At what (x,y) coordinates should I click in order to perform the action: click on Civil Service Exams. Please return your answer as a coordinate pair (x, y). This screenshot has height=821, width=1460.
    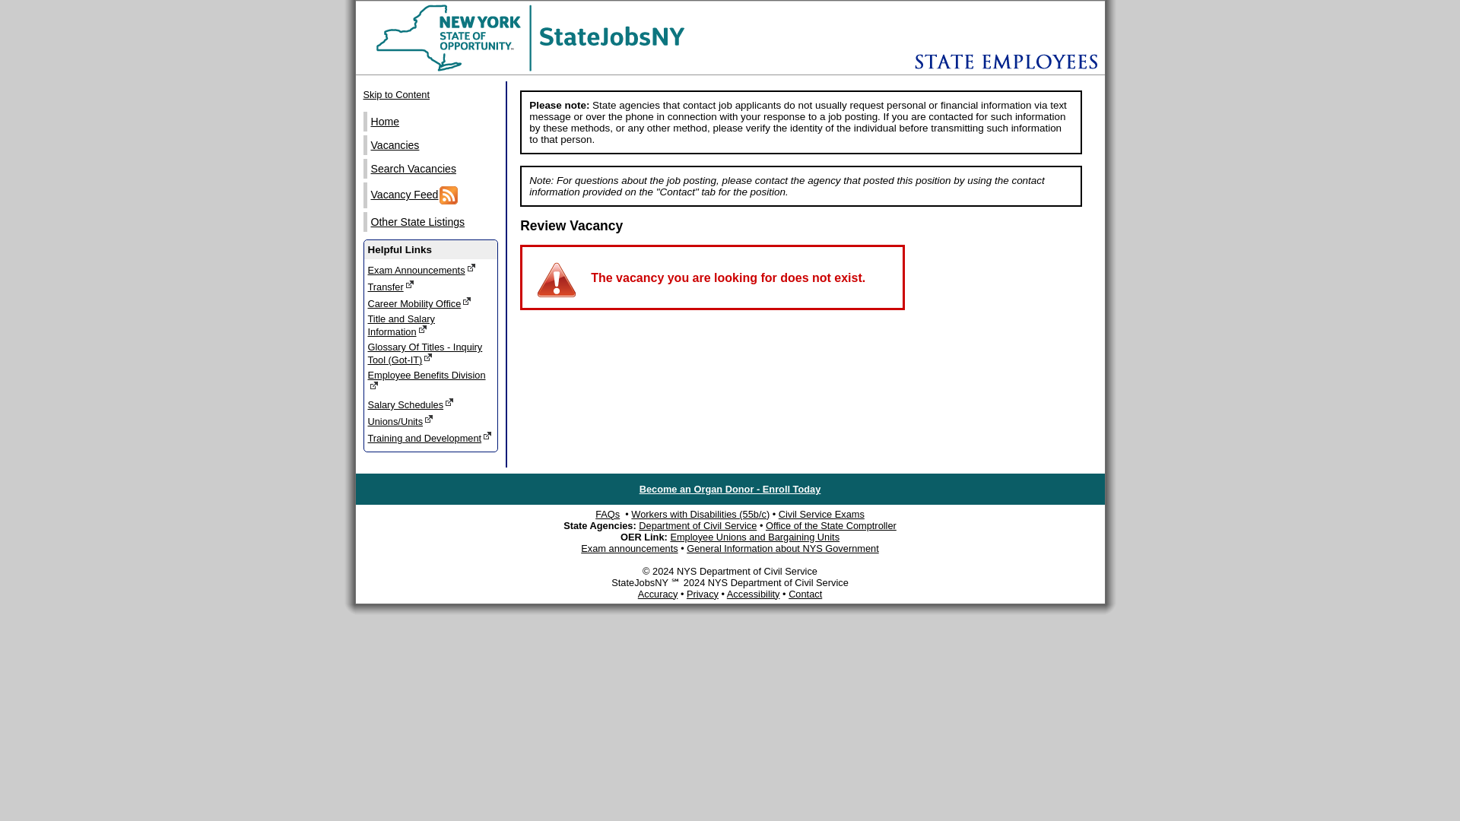
    Looking at the image, I should click on (821, 514).